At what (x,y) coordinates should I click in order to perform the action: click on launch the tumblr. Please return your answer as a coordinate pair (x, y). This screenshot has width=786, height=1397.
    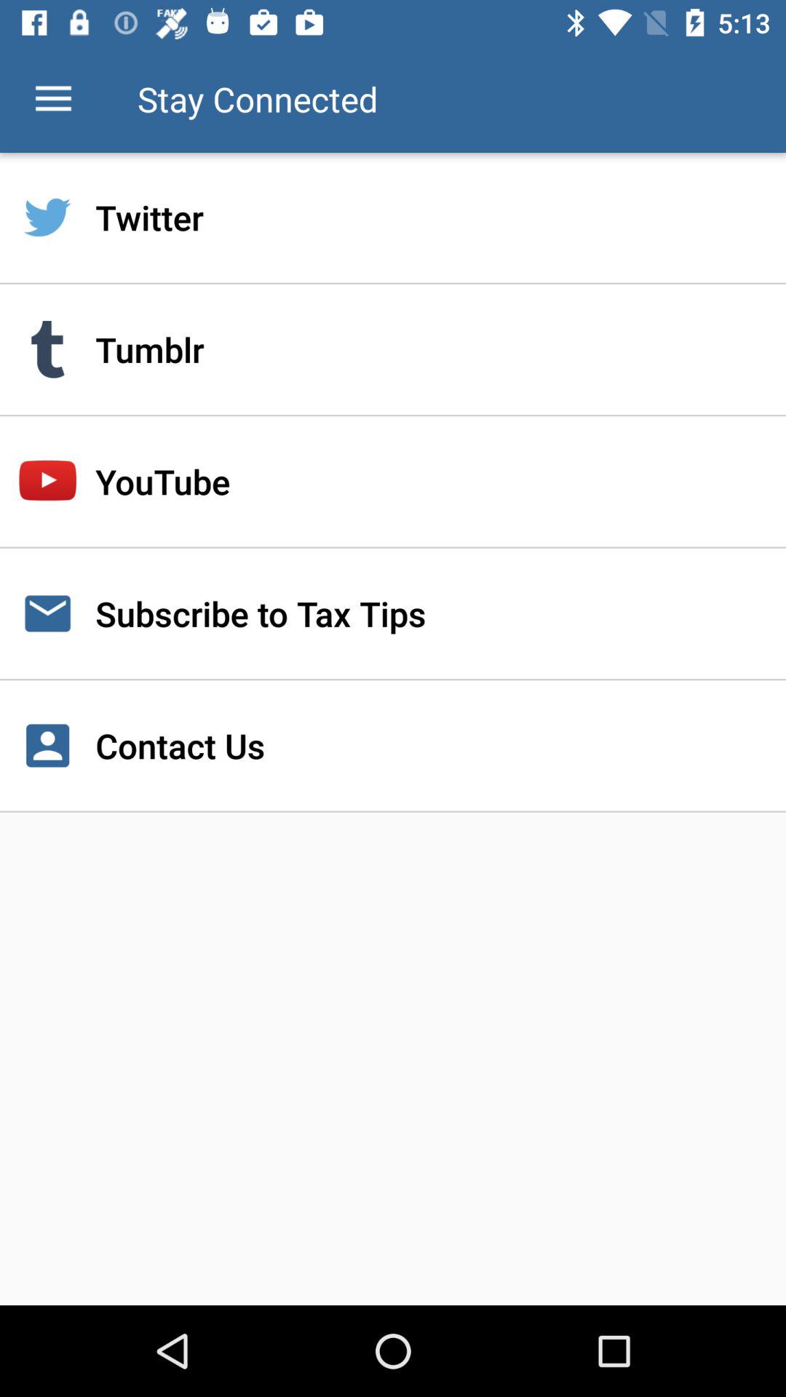
    Looking at the image, I should click on (393, 349).